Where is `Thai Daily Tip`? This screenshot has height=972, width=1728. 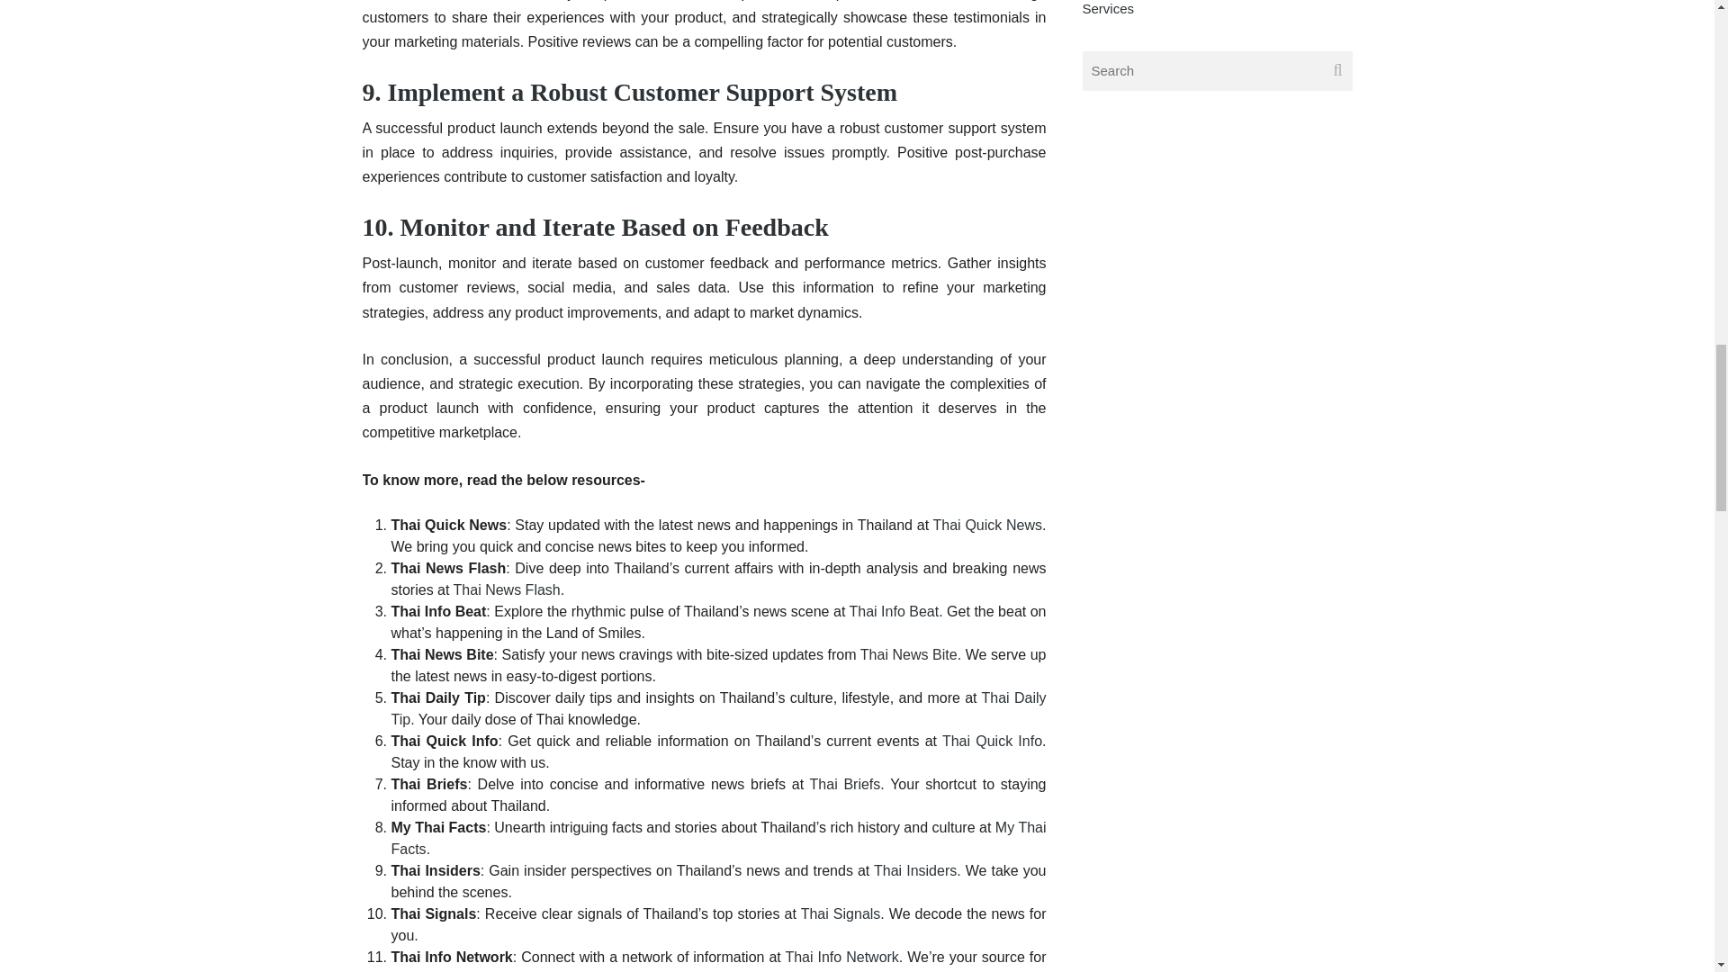 Thai Daily Tip is located at coordinates (717, 707).